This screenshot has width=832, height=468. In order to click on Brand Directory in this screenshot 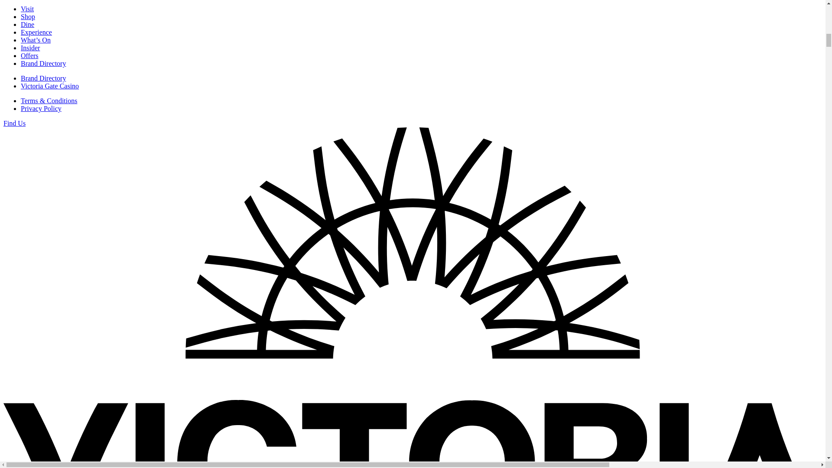, I will do `click(43, 63)`.